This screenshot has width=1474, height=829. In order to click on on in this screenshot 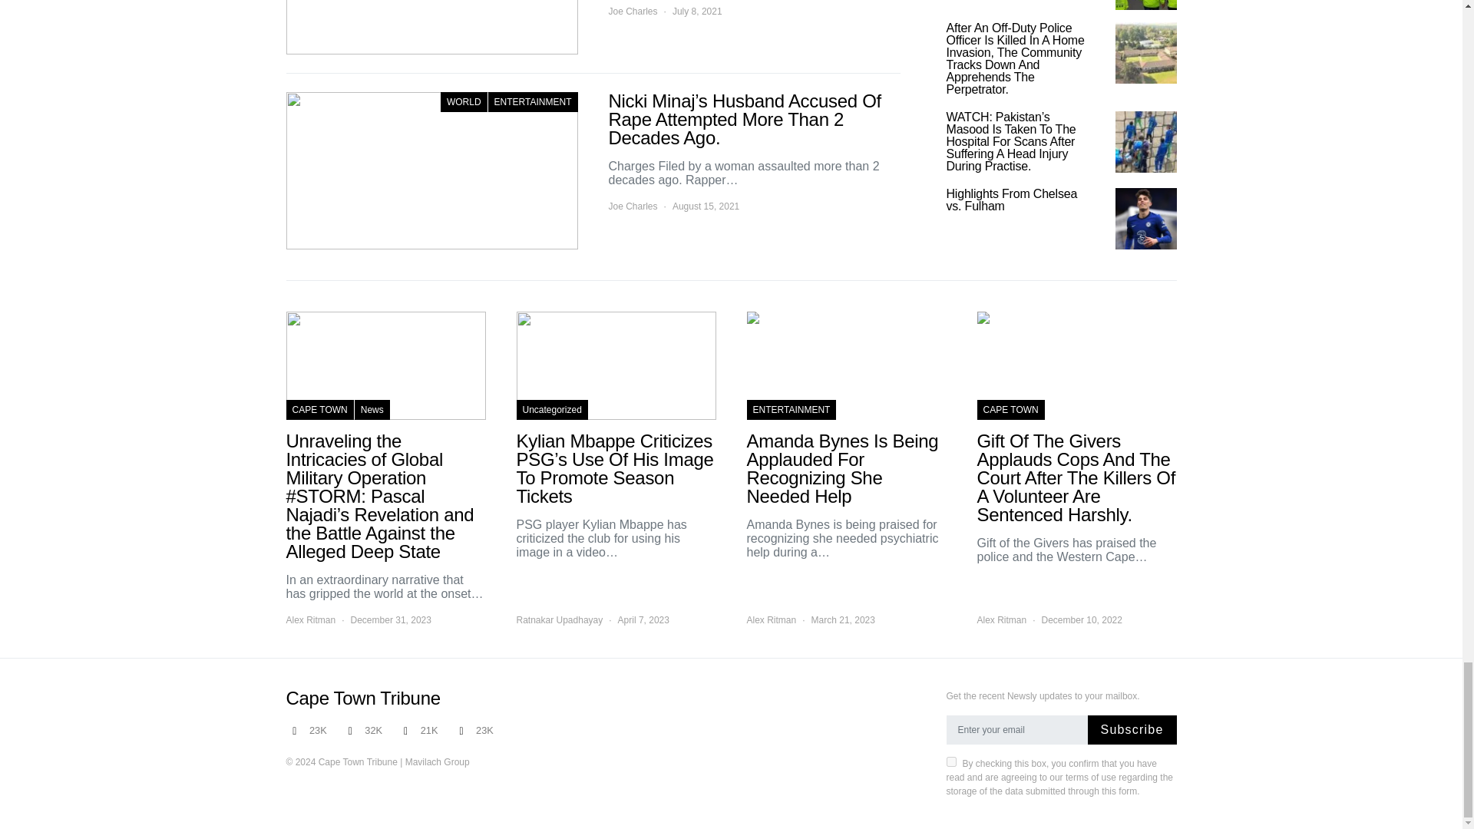, I will do `click(950, 761)`.